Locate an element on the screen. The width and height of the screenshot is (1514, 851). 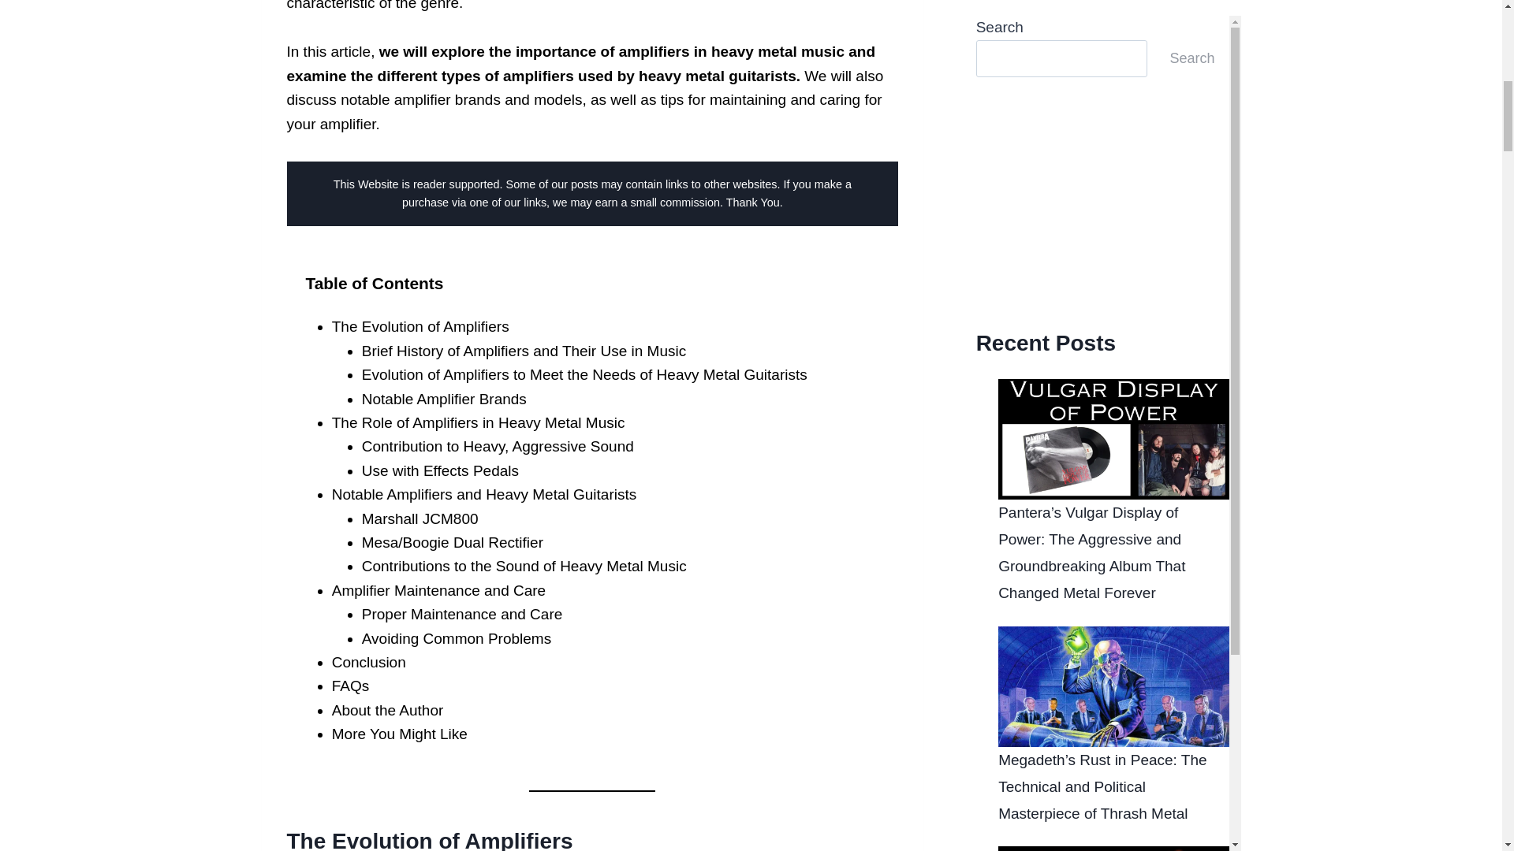
Notable Amplifier Brands is located at coordinates (444, 399).